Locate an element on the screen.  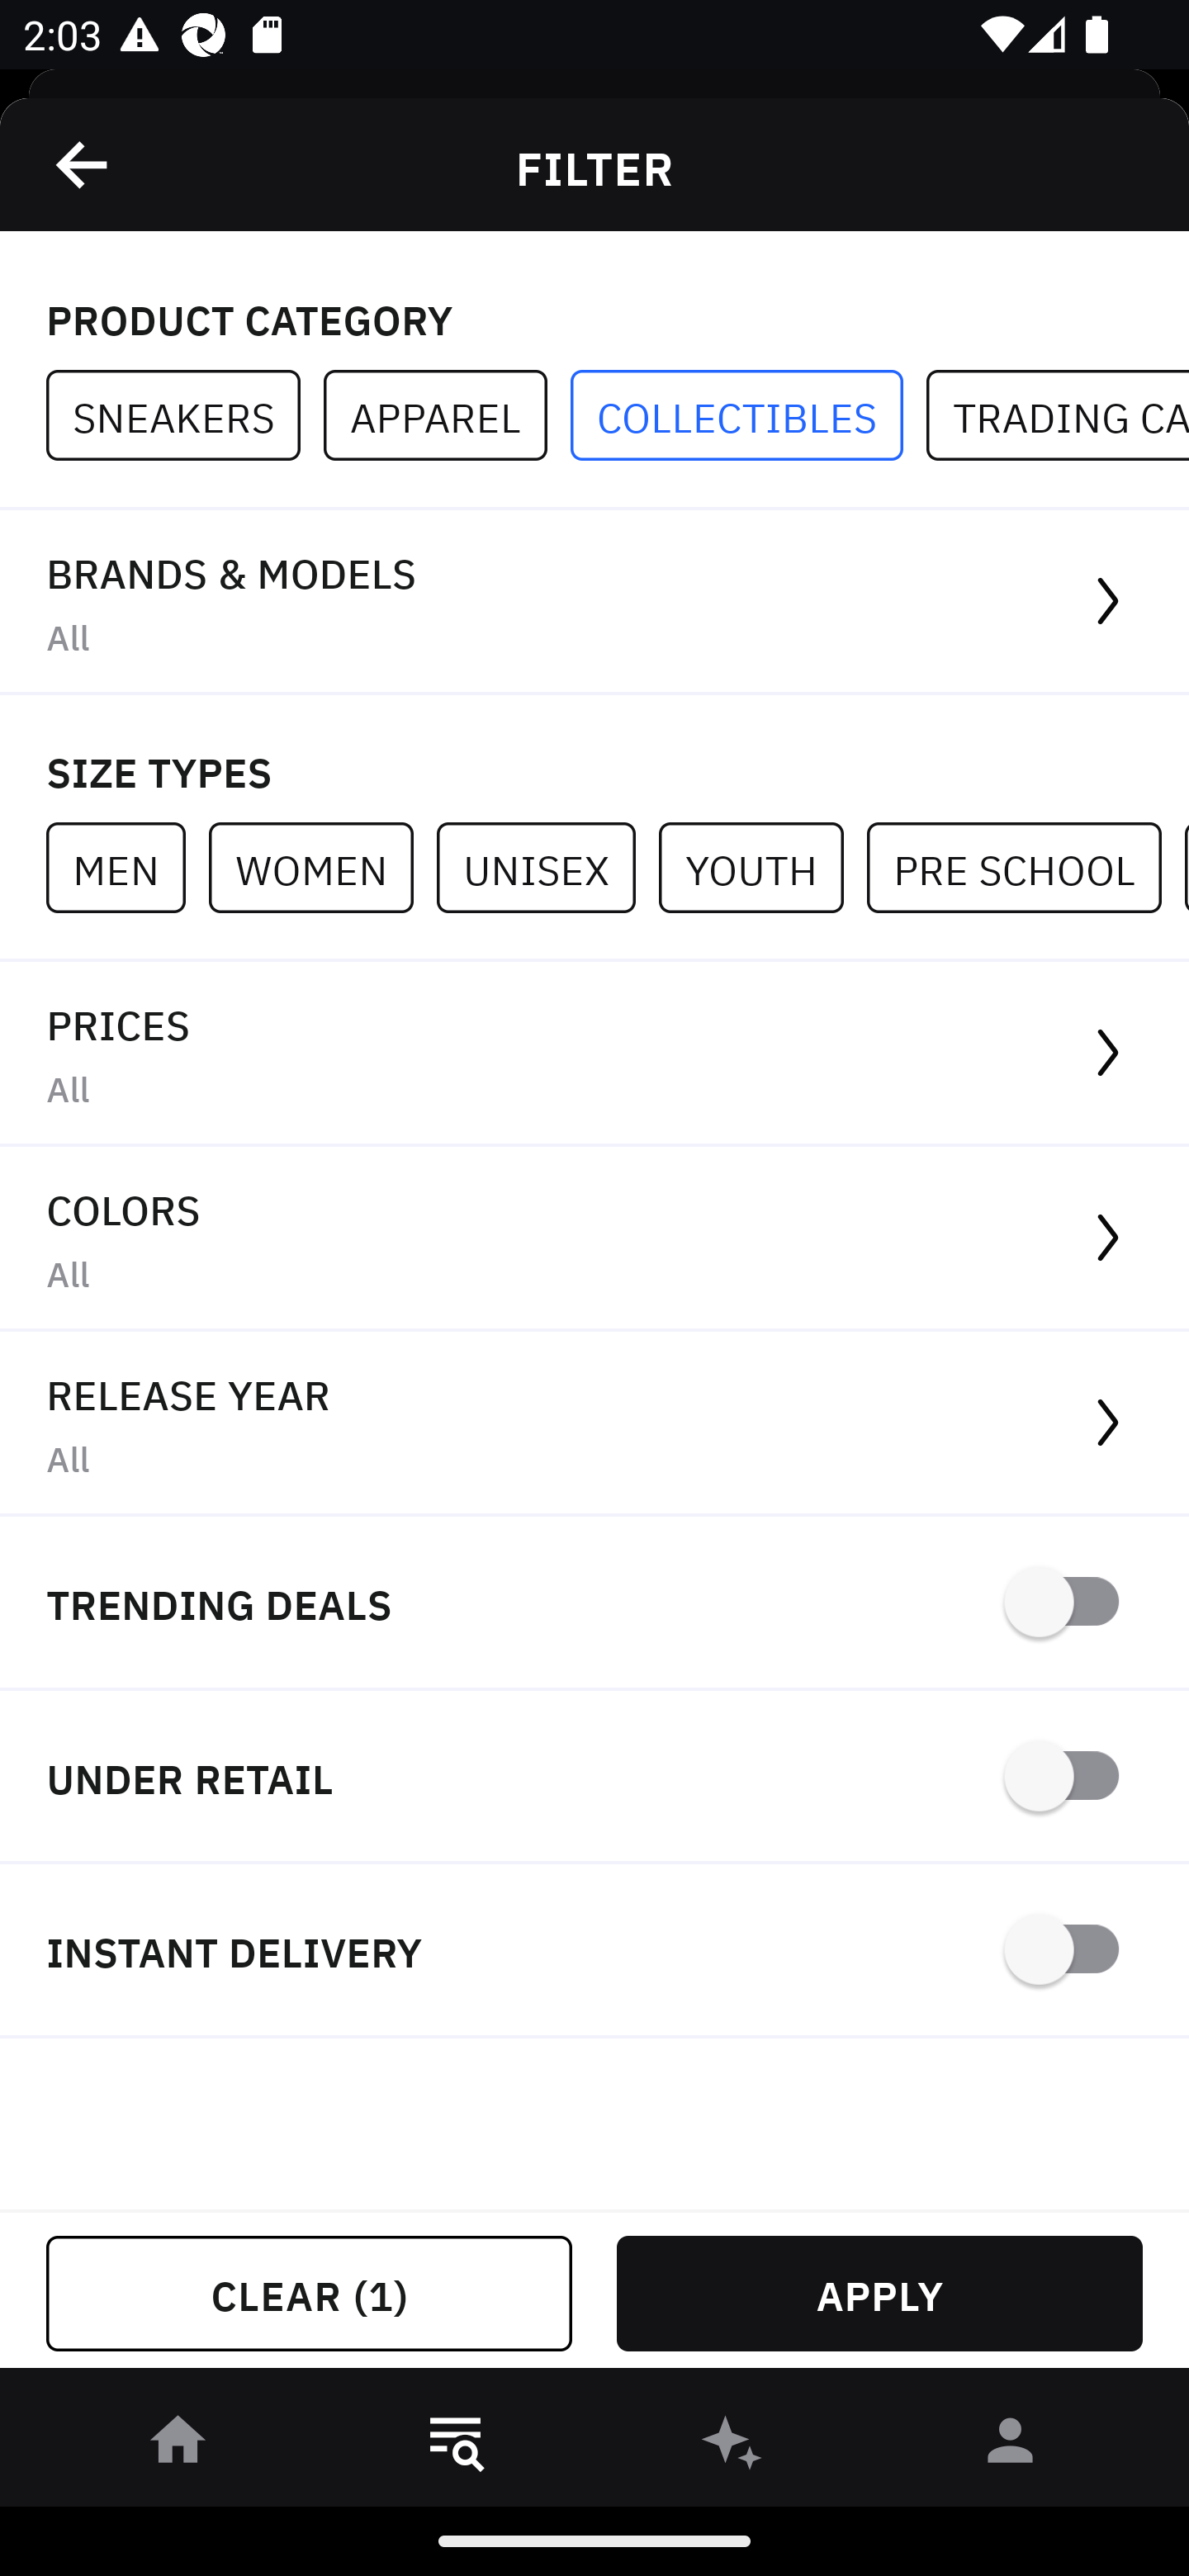
APPLY is located at coordinates (879, 2294).